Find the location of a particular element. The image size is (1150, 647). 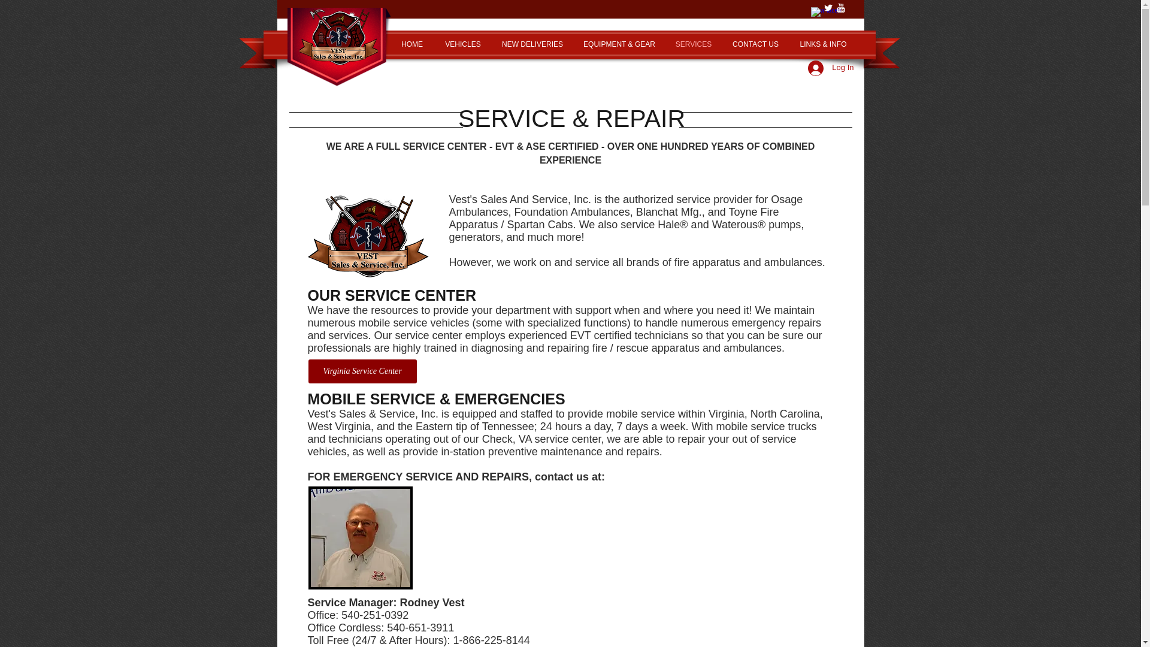

HOME is located at coordinates (412, 44).